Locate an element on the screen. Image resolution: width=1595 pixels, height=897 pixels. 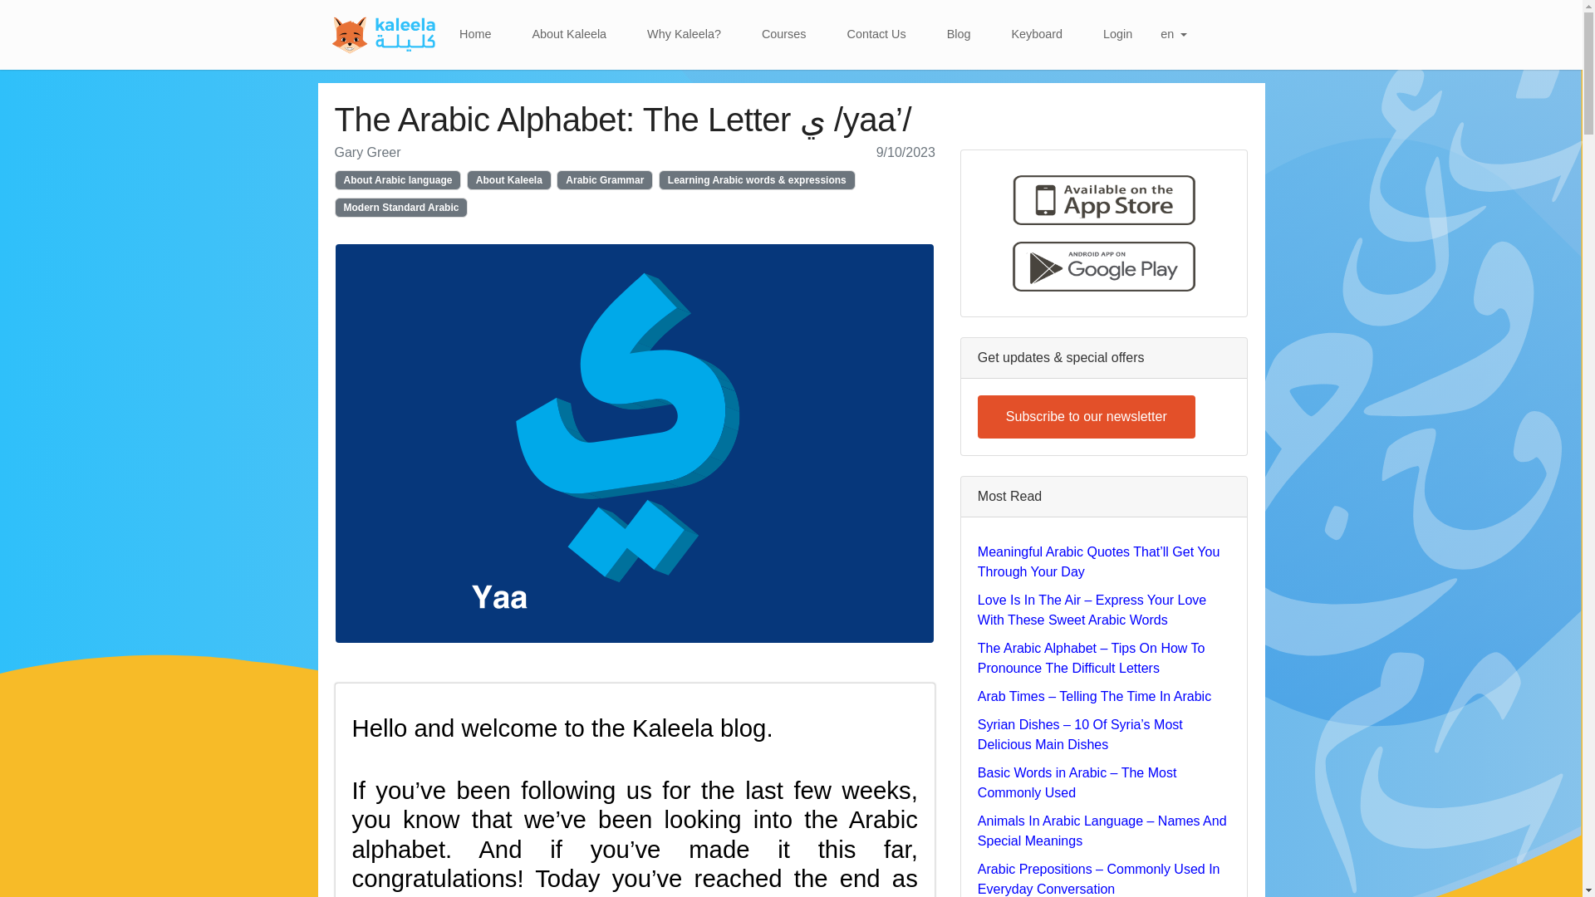
Contact Us is located at coordinates (877, 34).